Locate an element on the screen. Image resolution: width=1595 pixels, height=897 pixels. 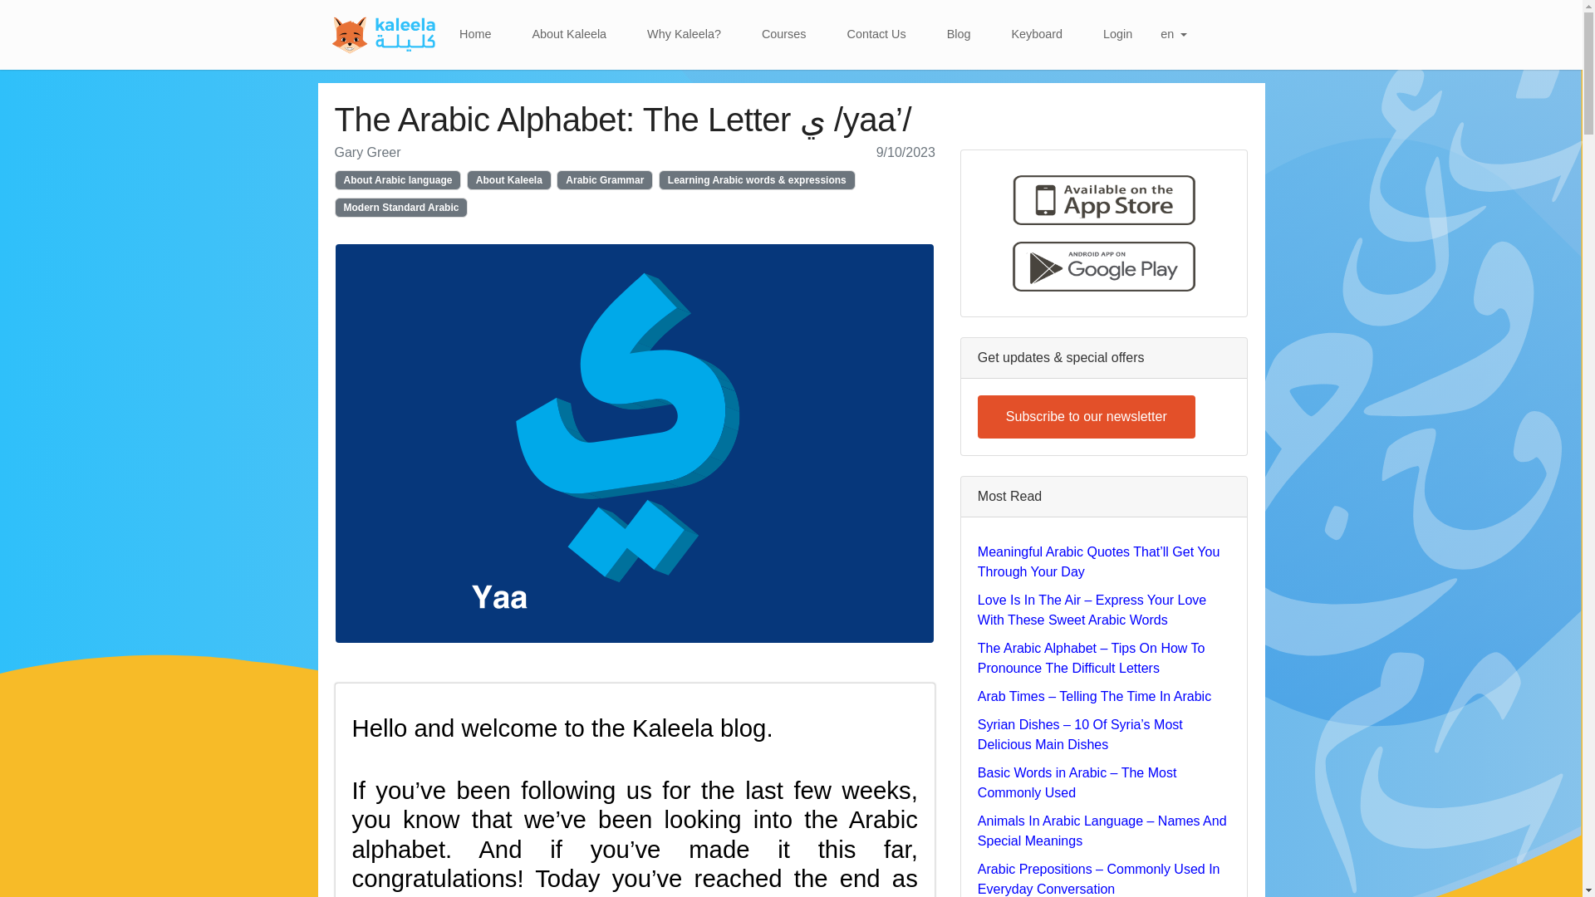
Contact Us is located at coordinates (877, 34).